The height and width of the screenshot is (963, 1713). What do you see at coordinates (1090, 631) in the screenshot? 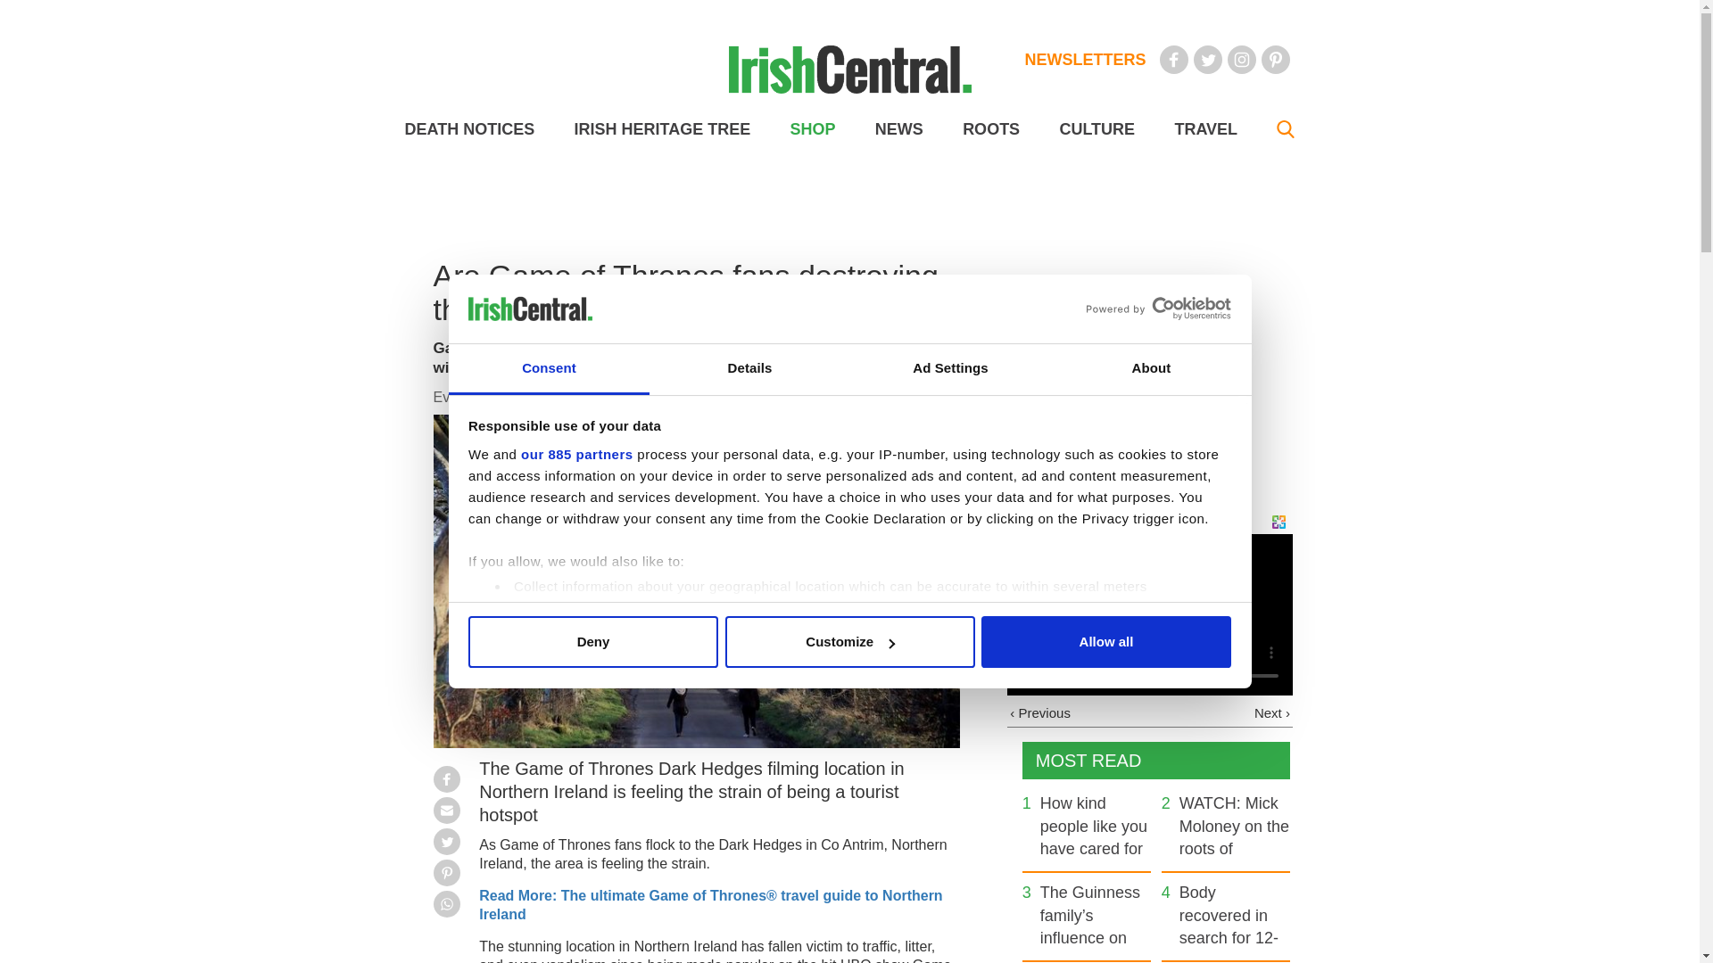
I see `details section` at bounding box center [1090, 631].